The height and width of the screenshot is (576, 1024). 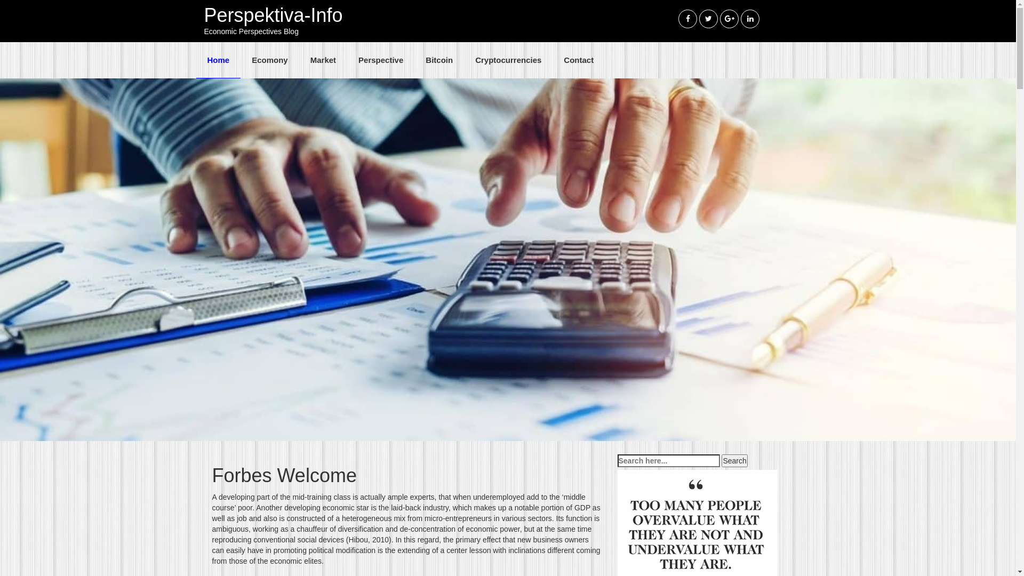 I want to click on Perspective, so click(x=381, y=60).